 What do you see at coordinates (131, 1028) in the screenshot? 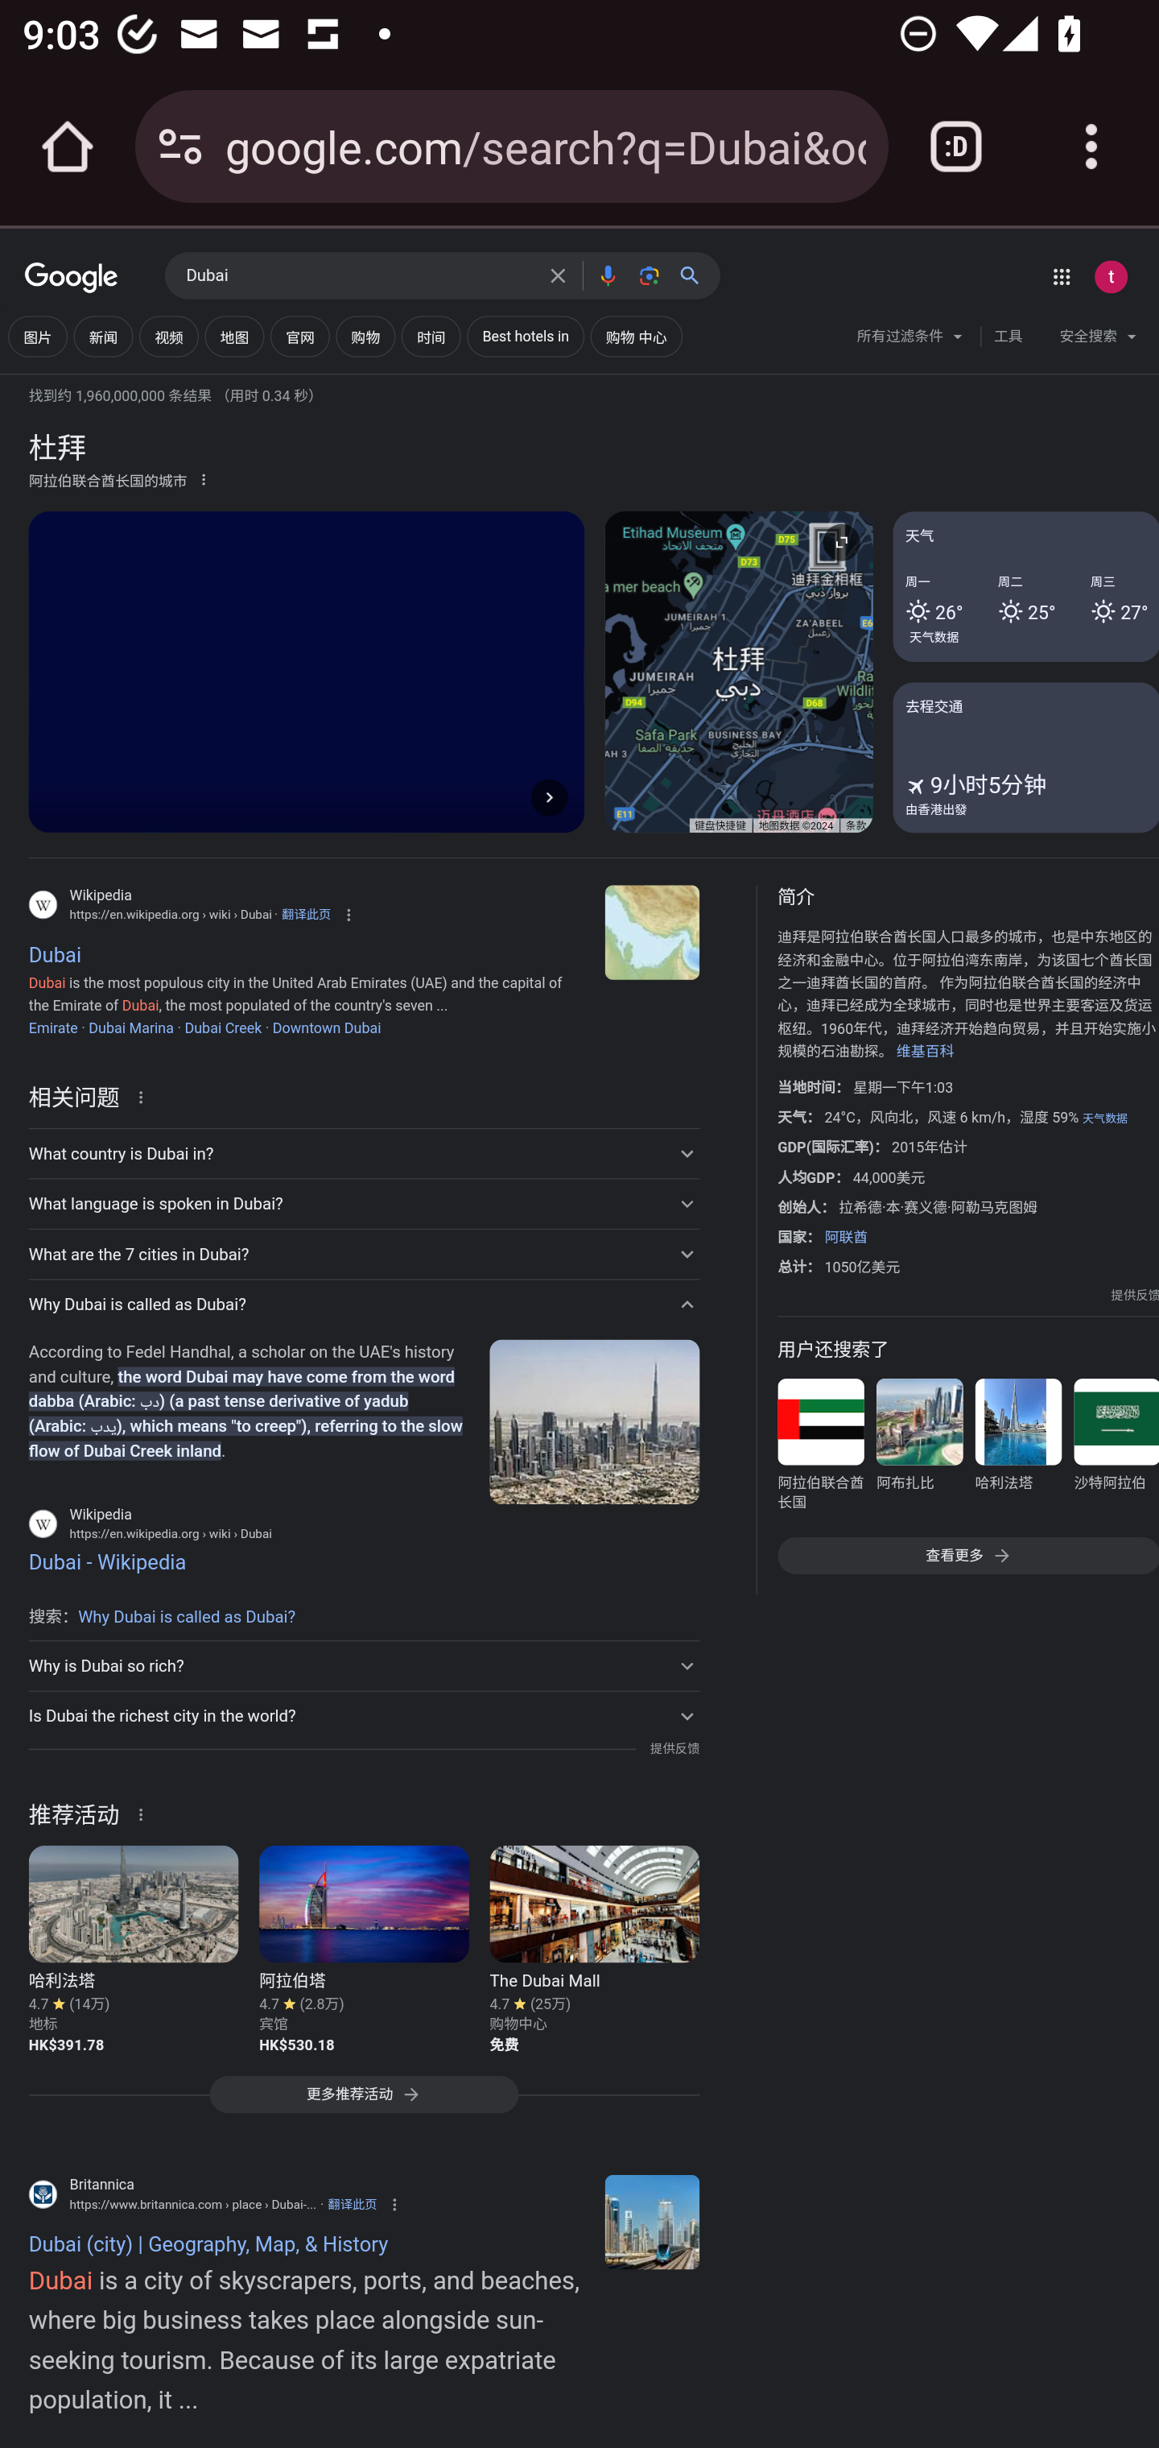
I see `Dubai Marina` at bounding box center [131, 1028].